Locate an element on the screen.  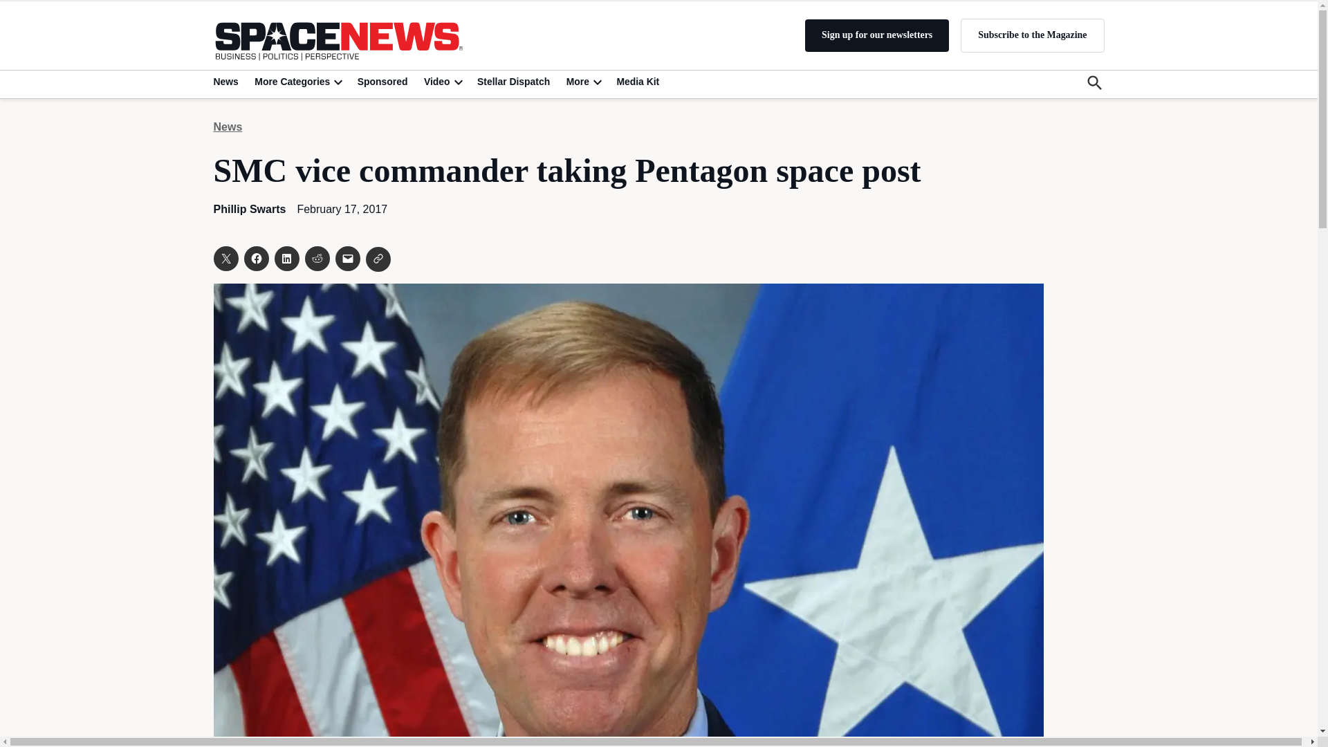
Click to share on Clipboard is located at coordinates (378, 259).